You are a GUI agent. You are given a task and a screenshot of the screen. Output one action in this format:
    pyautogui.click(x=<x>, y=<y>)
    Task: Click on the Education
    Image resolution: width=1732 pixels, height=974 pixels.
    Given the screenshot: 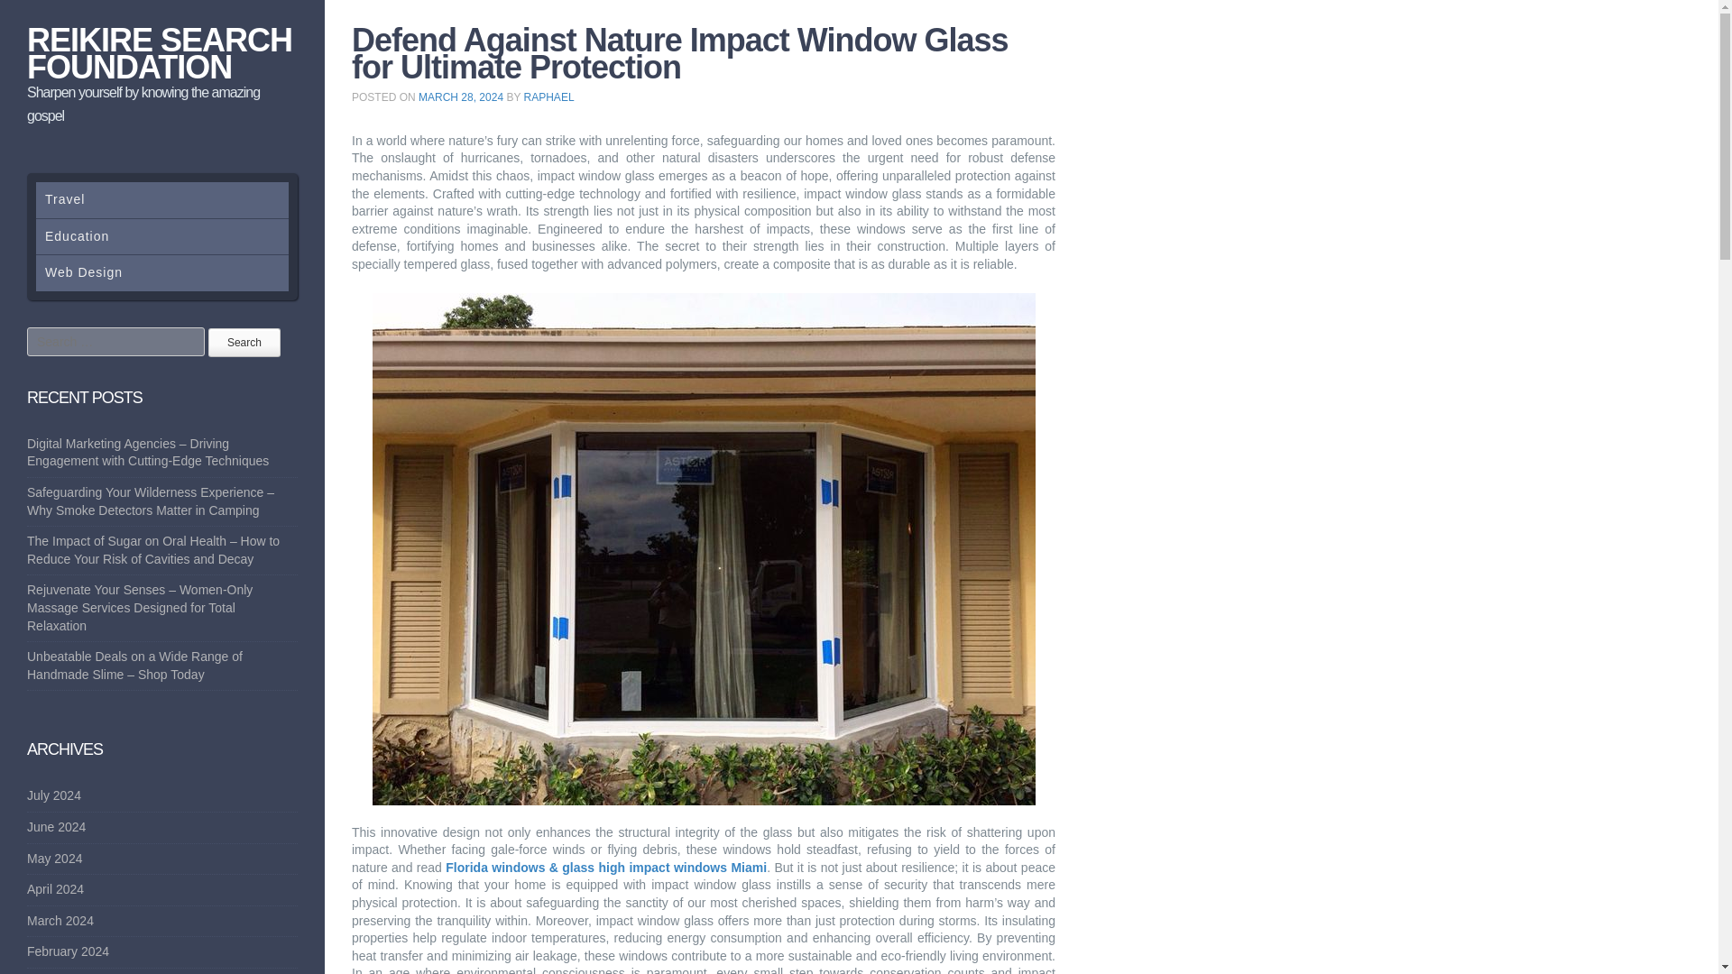 What is the action you would take?
    pyautogui.click(x=162, y=236)
    